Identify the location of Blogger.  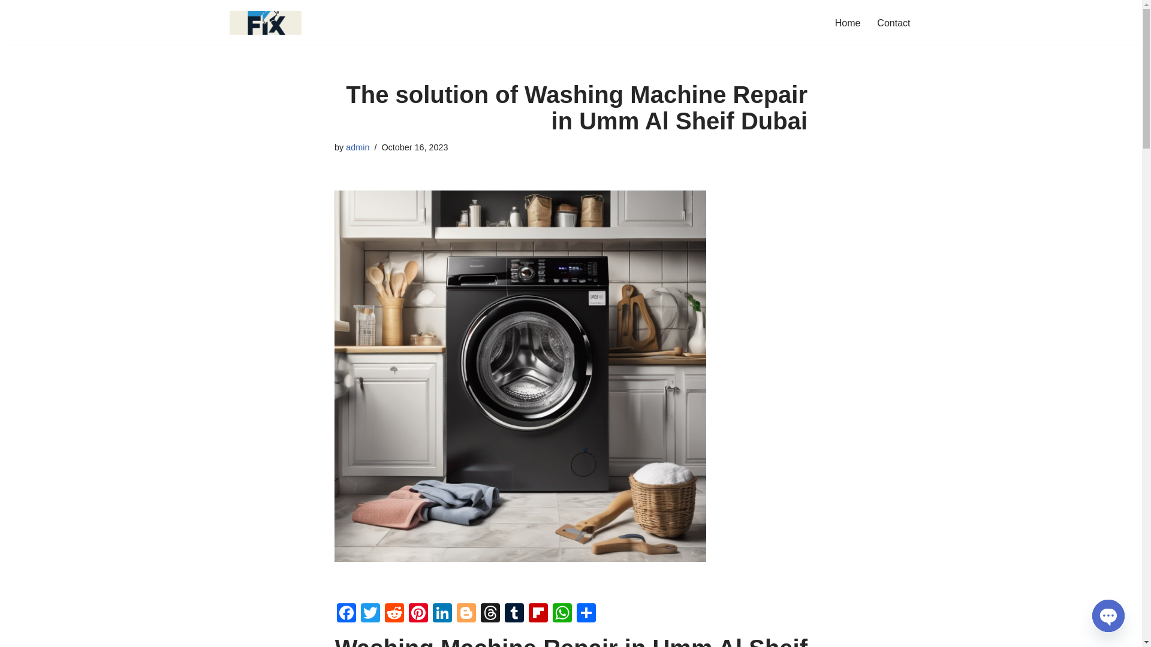
(466, 614).